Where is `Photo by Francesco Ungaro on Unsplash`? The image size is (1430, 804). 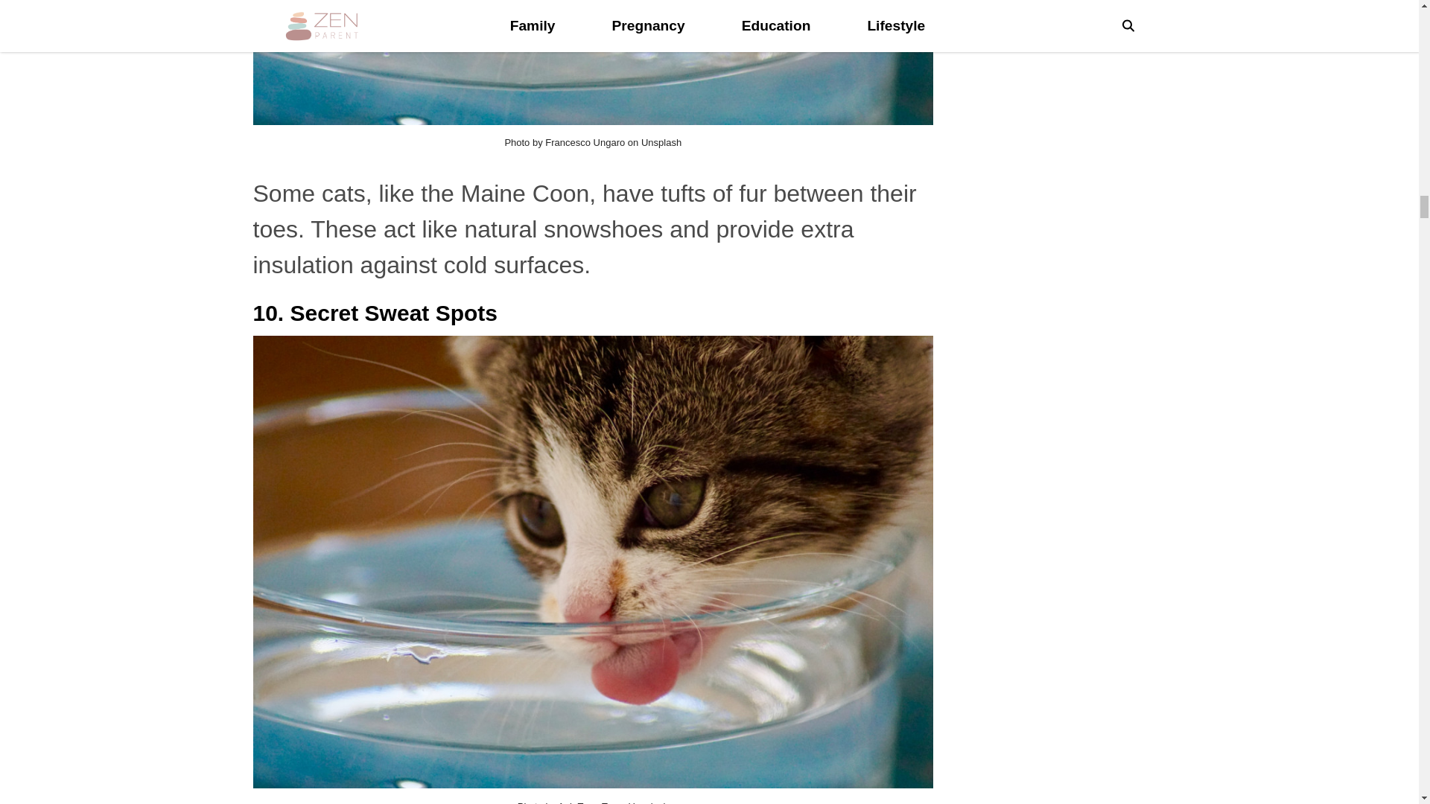
Photo by Francesco Ungaro on Unsplash is located at coordinates (593, 141).